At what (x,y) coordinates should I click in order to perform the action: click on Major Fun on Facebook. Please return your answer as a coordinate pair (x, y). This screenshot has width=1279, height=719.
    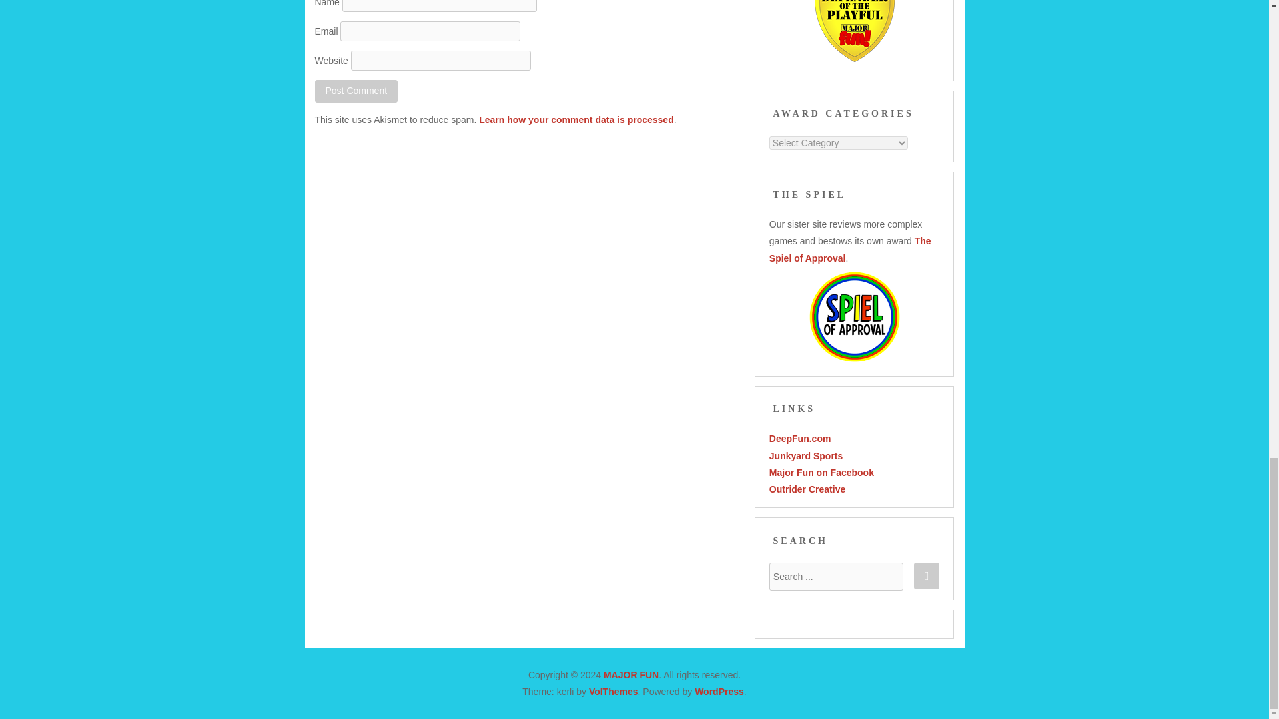
    Looking at the image, I should click on (821, 473).